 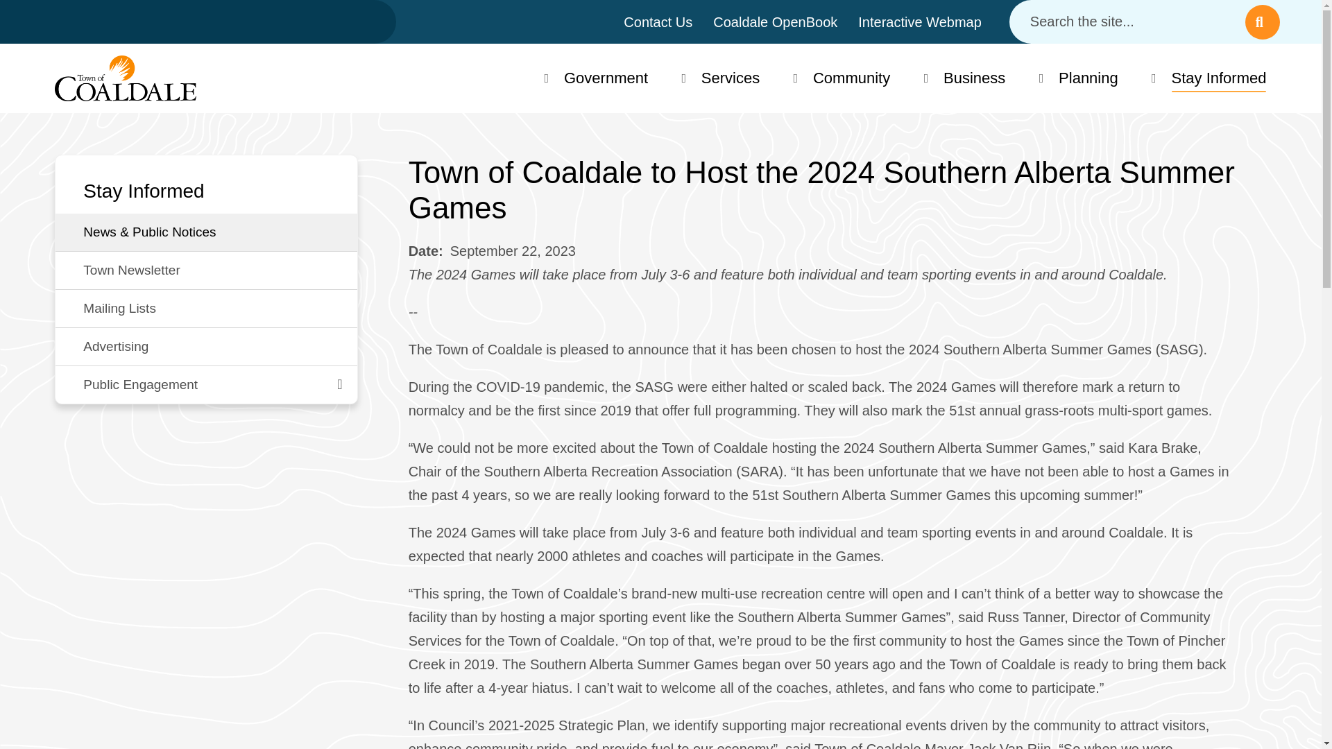 What do you see at coordinates (606, 78) in the screenshot?
I see `Government` at bounding box center [606, 78].